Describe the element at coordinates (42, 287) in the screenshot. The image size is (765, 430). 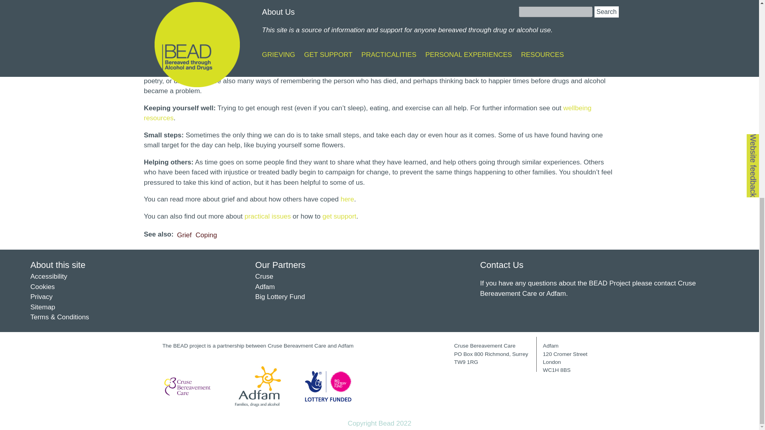
I see `Cookies` at that location.